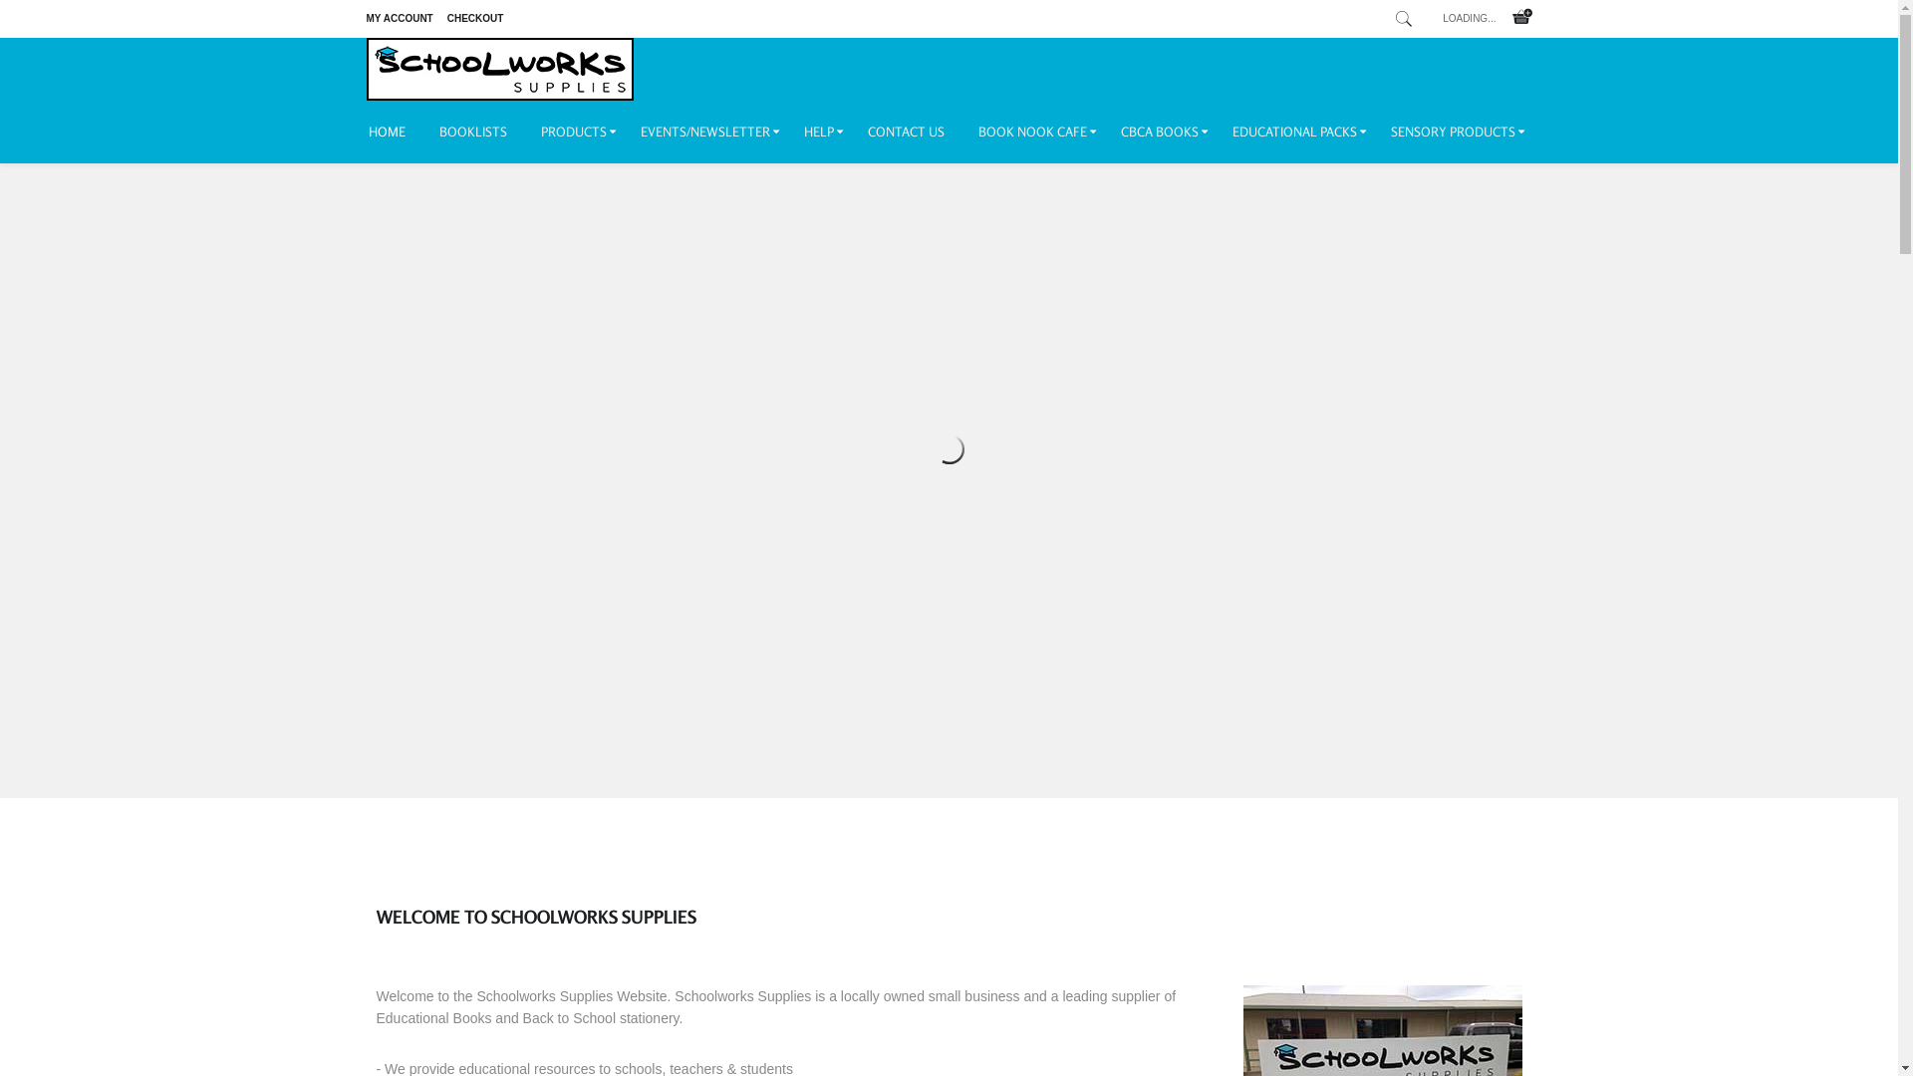  What do you see at coordinates (705, 132) in the screenshot?
I see `EVENTS/NEWSLETTER` at bounding box center [705, 132].